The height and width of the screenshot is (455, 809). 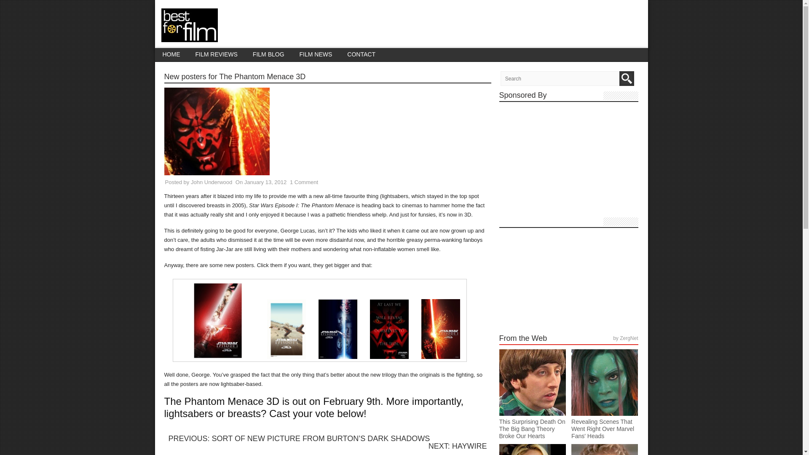 I want to click on NEXT: HAYWIRE, so click(x=458, y=446).